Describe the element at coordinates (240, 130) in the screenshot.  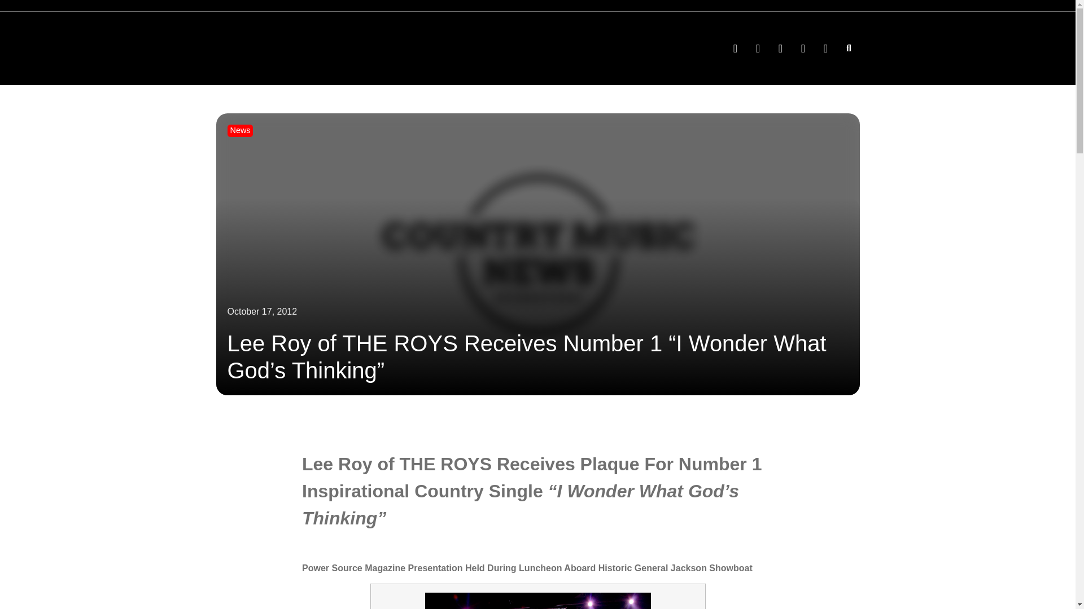
I see `News` at that location.